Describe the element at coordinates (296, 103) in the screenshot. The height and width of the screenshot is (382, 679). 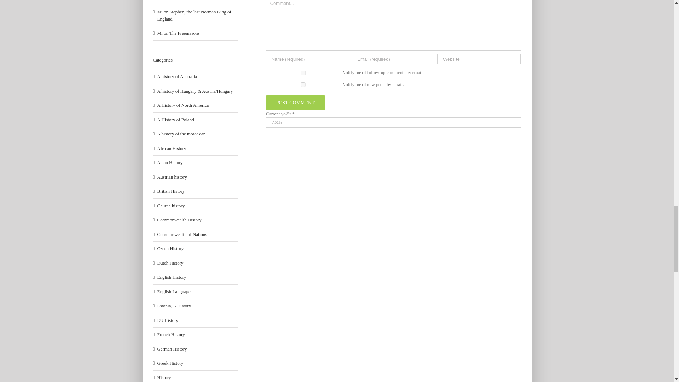
I see `Post Comment` at that location.